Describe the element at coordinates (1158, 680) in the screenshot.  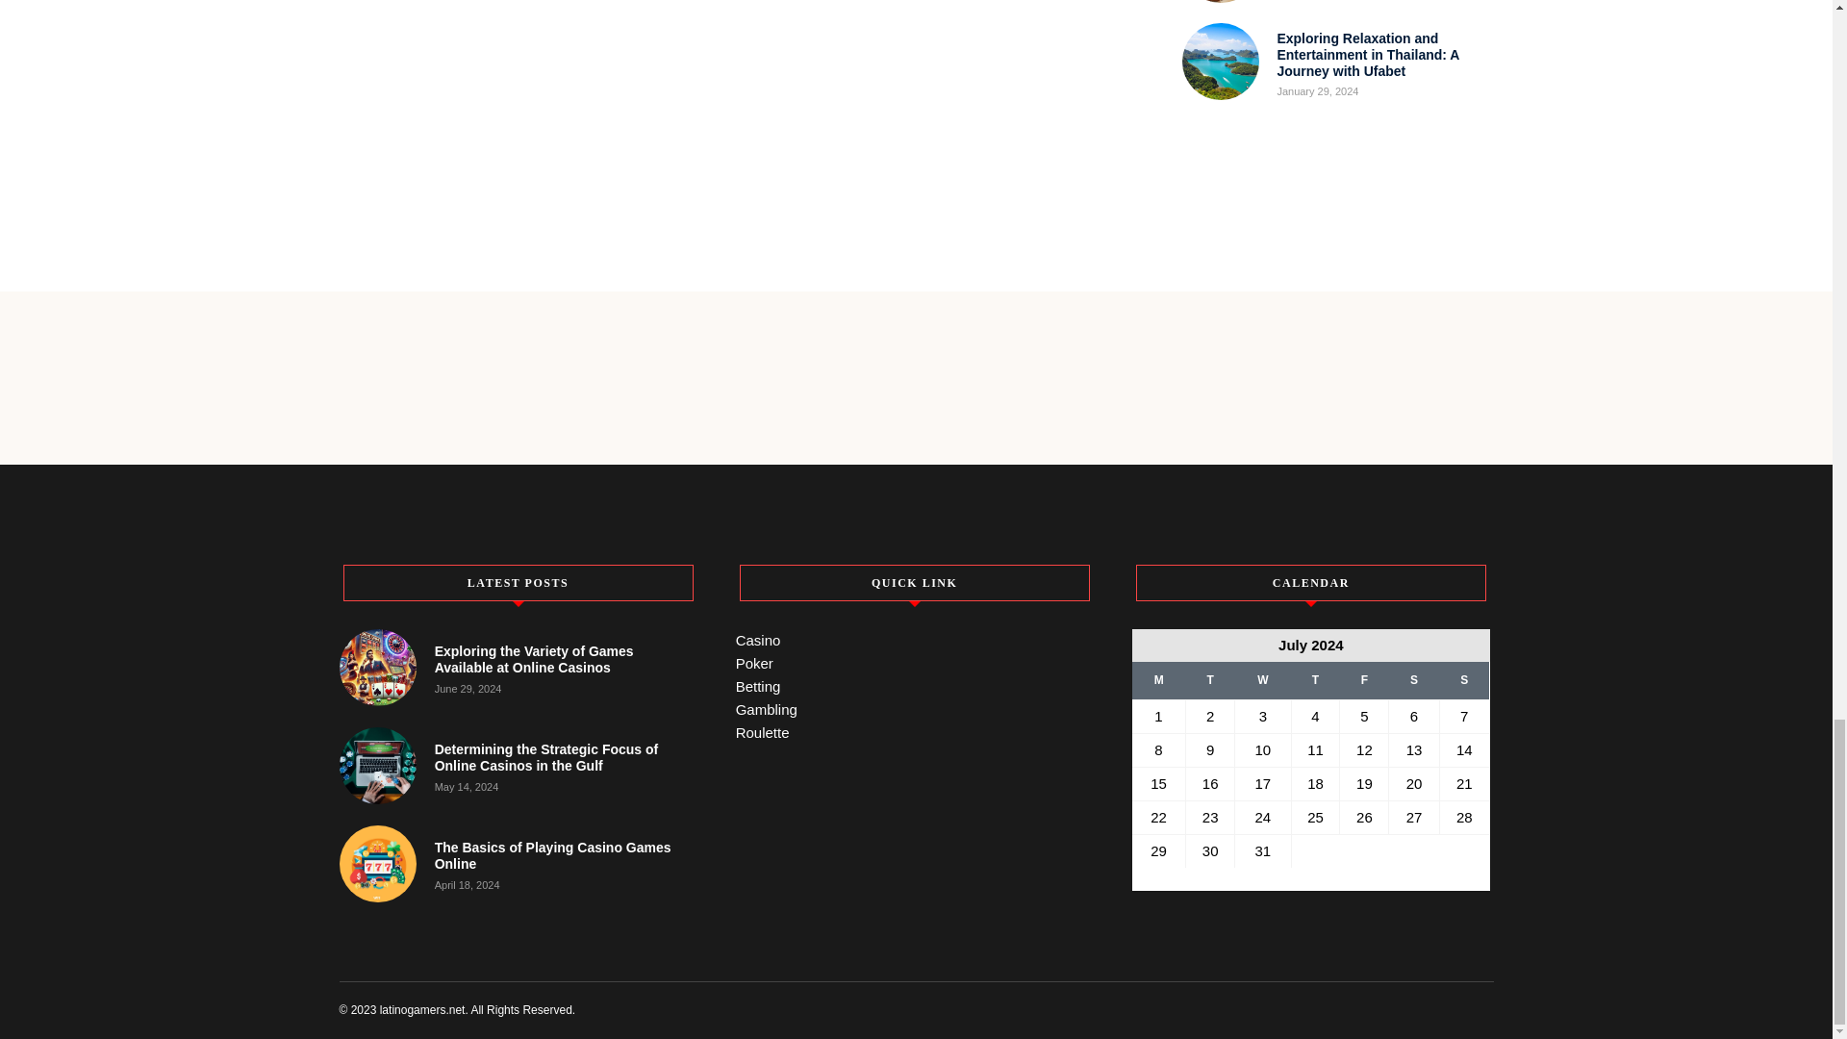
I see `Monday` at that location.